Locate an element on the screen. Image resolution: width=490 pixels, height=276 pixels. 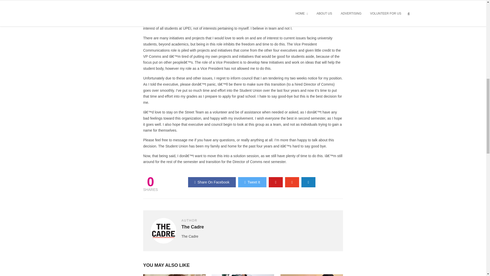
Share On Facebook is located at coordinates (212, 182).